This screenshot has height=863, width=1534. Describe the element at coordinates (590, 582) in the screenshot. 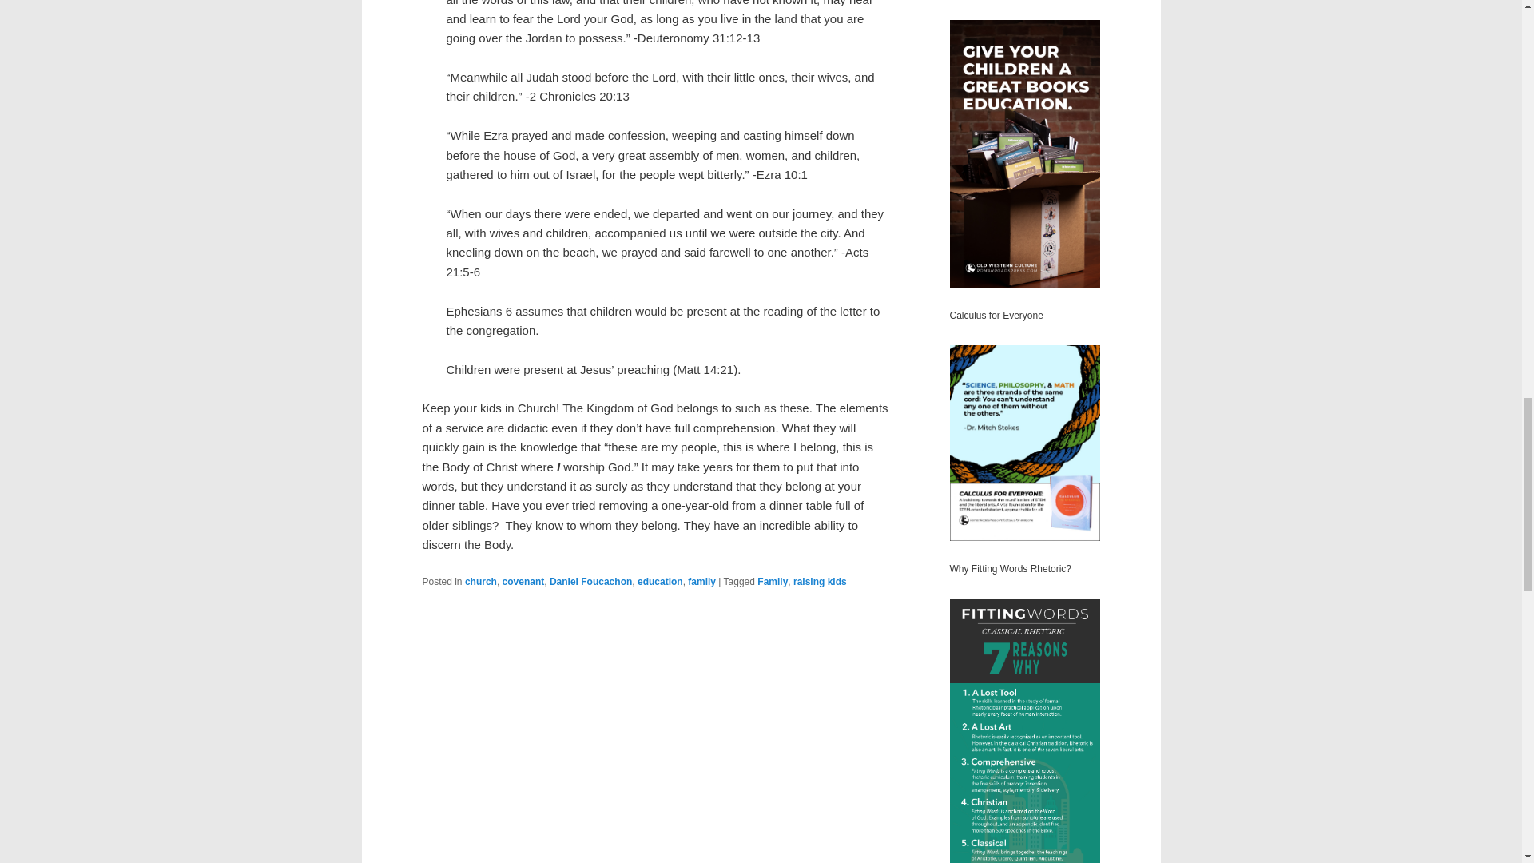

I see `Daniel Foucachon` at that location.